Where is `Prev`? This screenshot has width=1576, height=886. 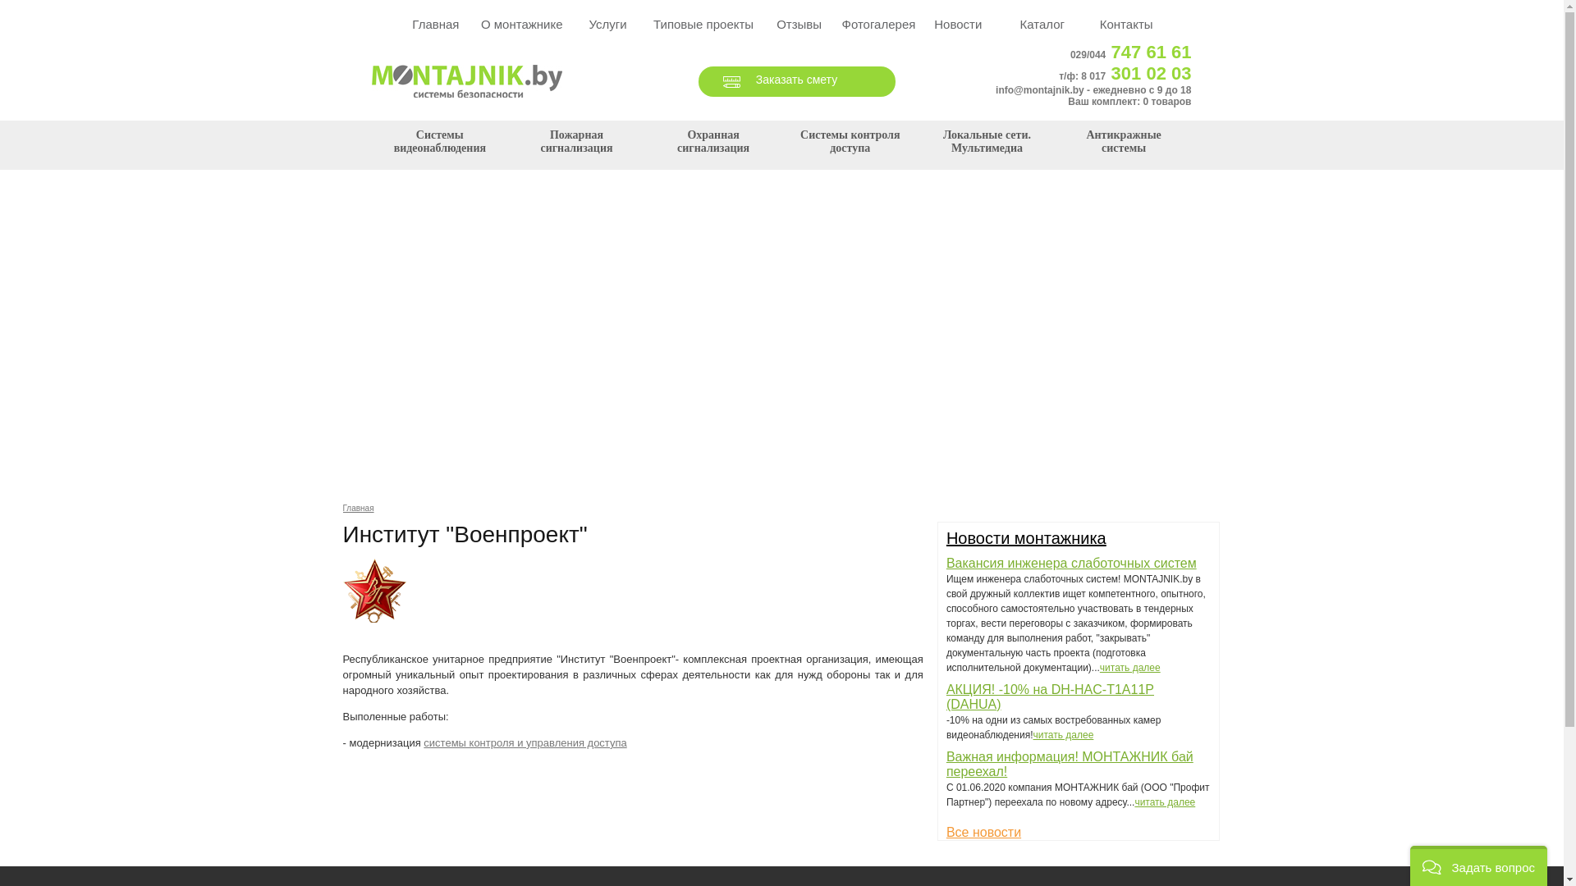
Prev is located at coordinates (21, 333).